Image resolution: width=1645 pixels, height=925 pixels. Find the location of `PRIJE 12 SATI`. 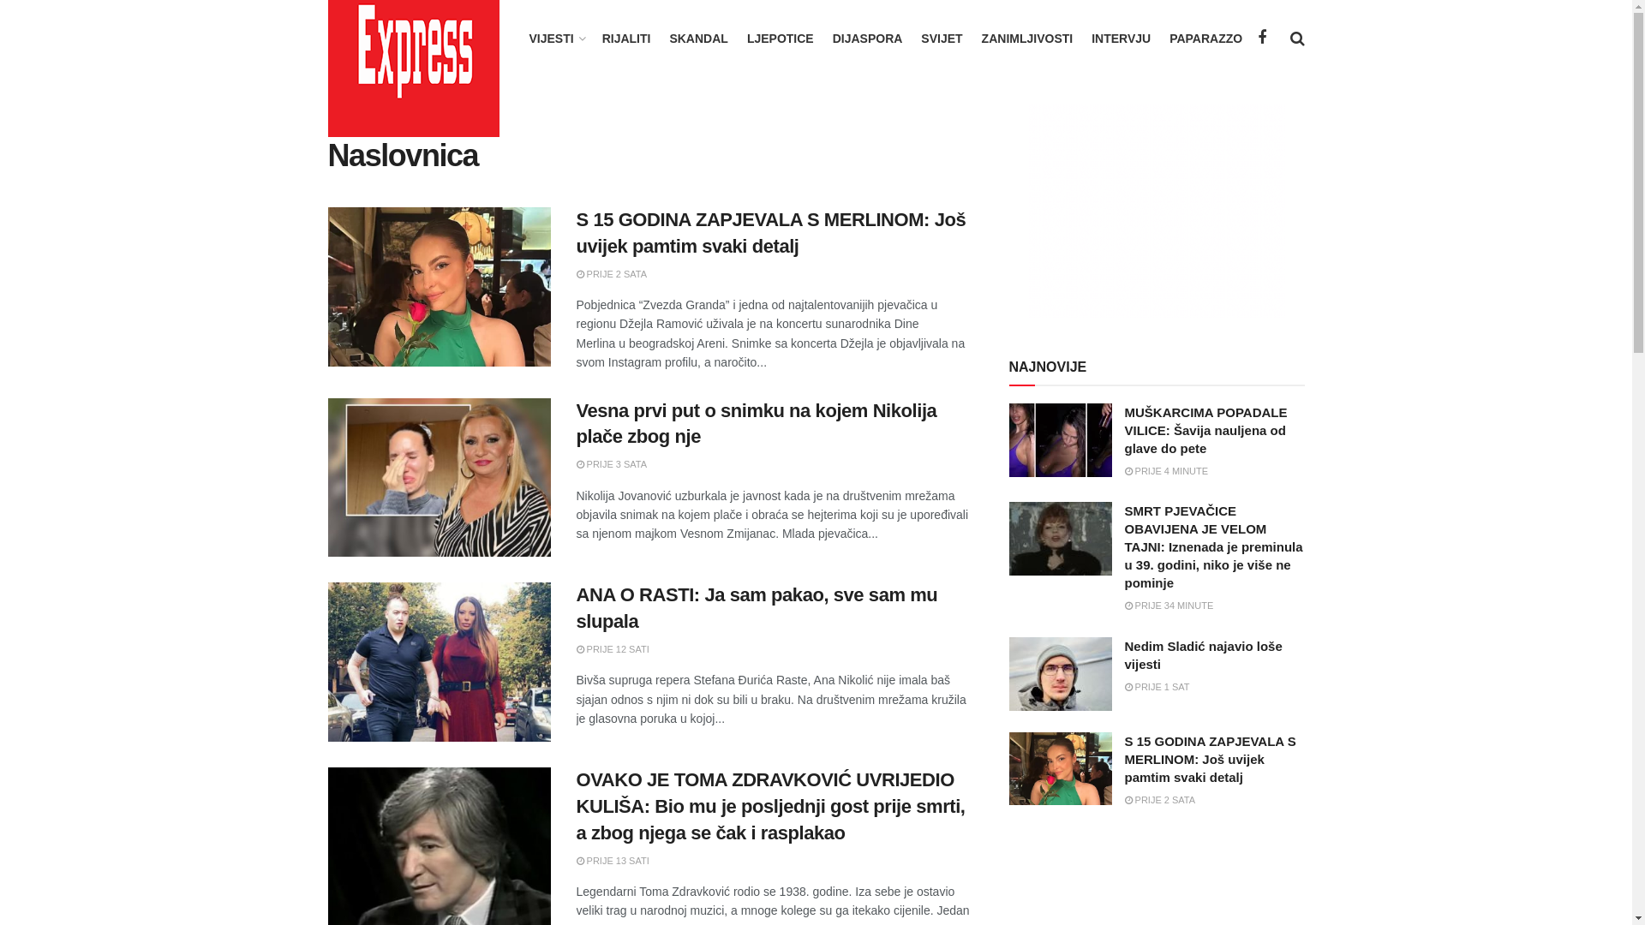

PRIJE 12 SATI is located at coordinates (612, 649).